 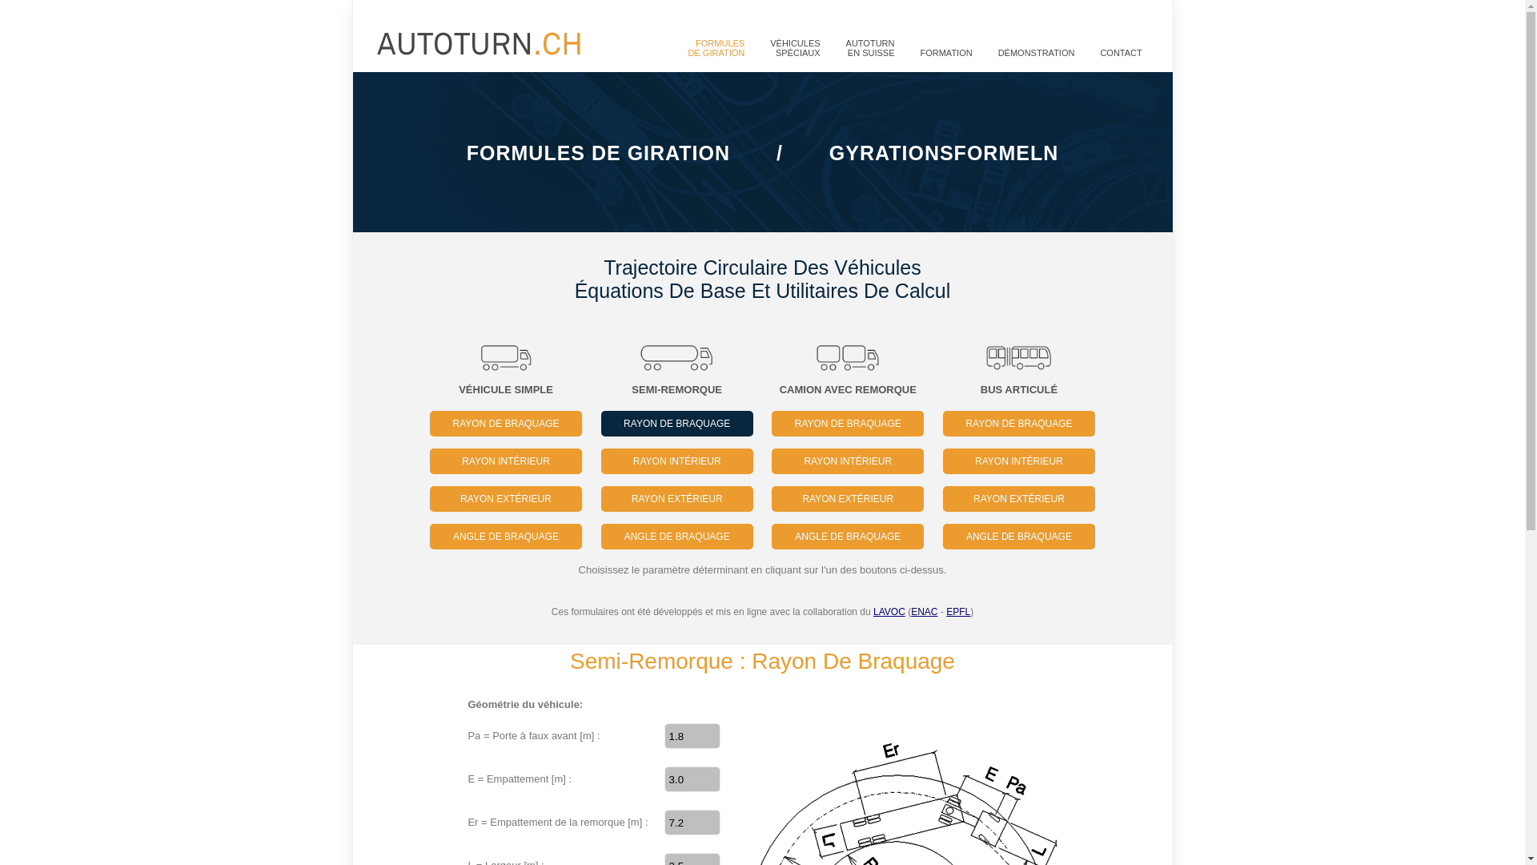 I want to click on EPFL, so click(x=958, y=612).